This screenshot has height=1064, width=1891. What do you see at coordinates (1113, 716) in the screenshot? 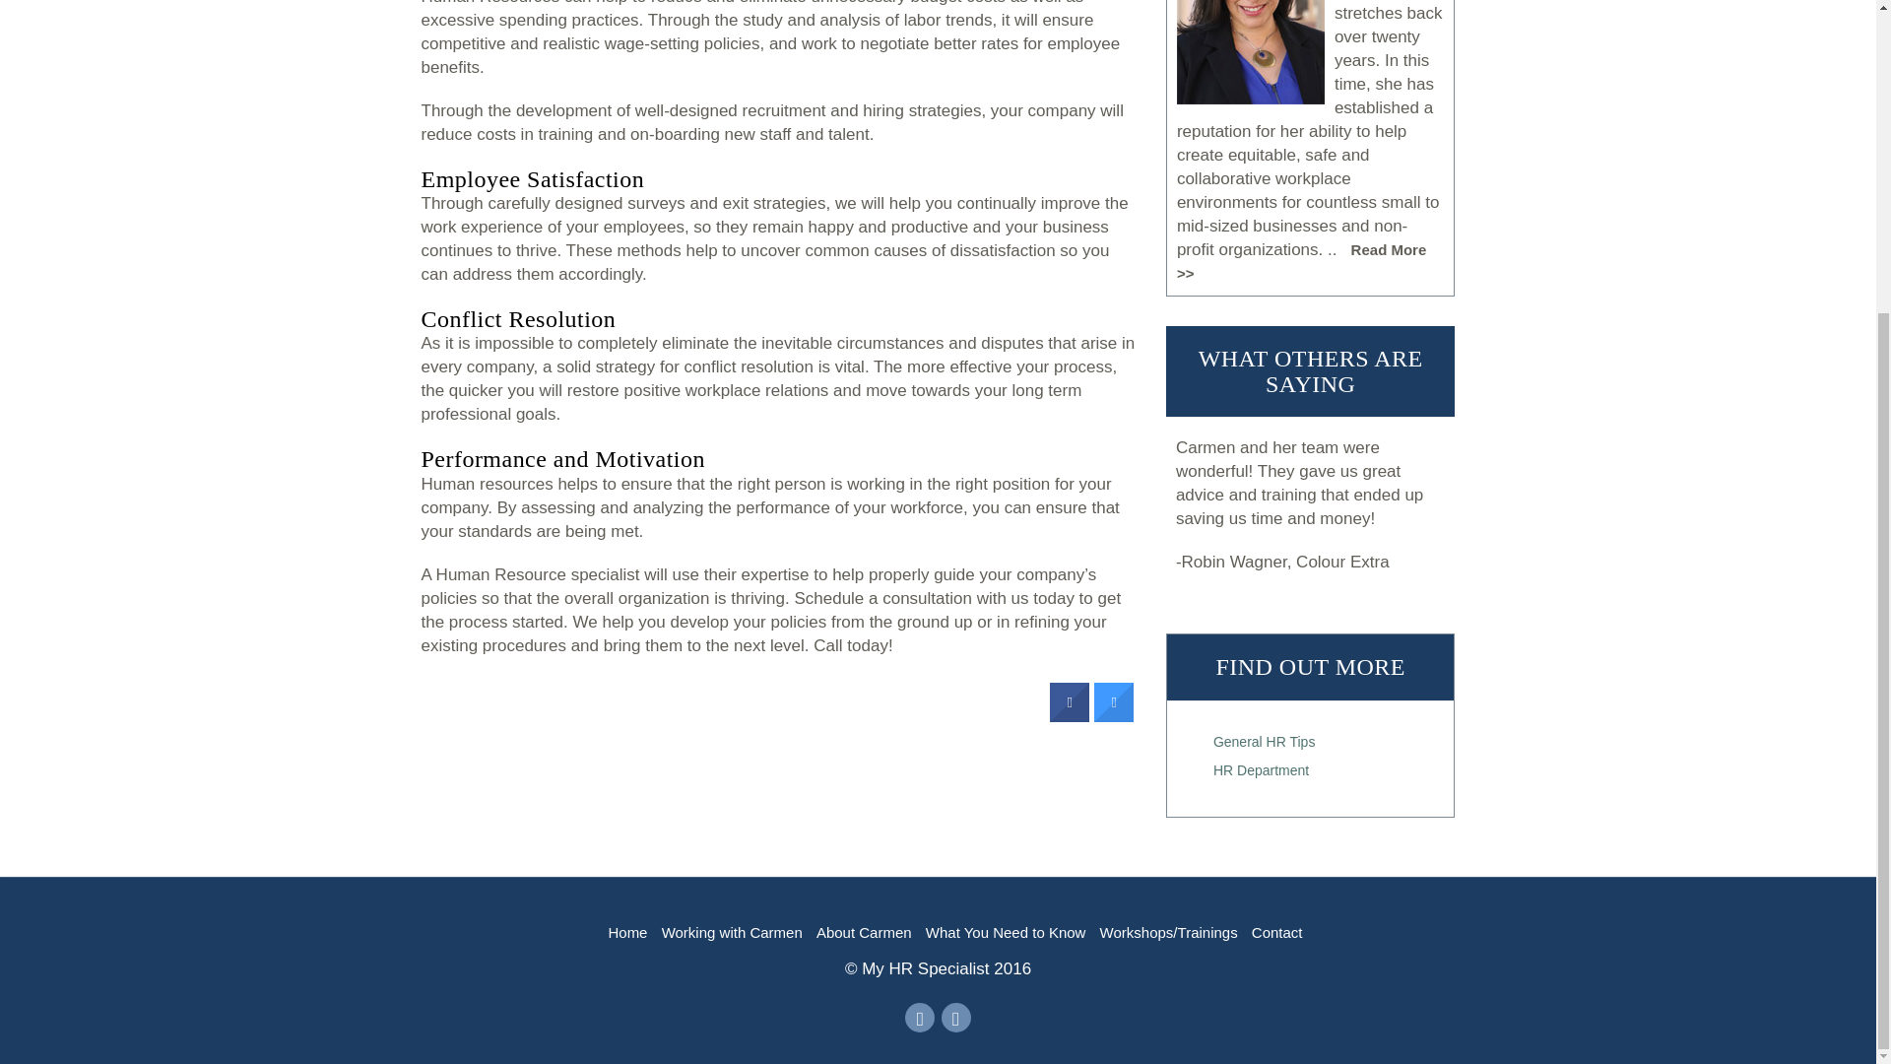
I see `Share on Twitter` at bounding box center [1113, 716].